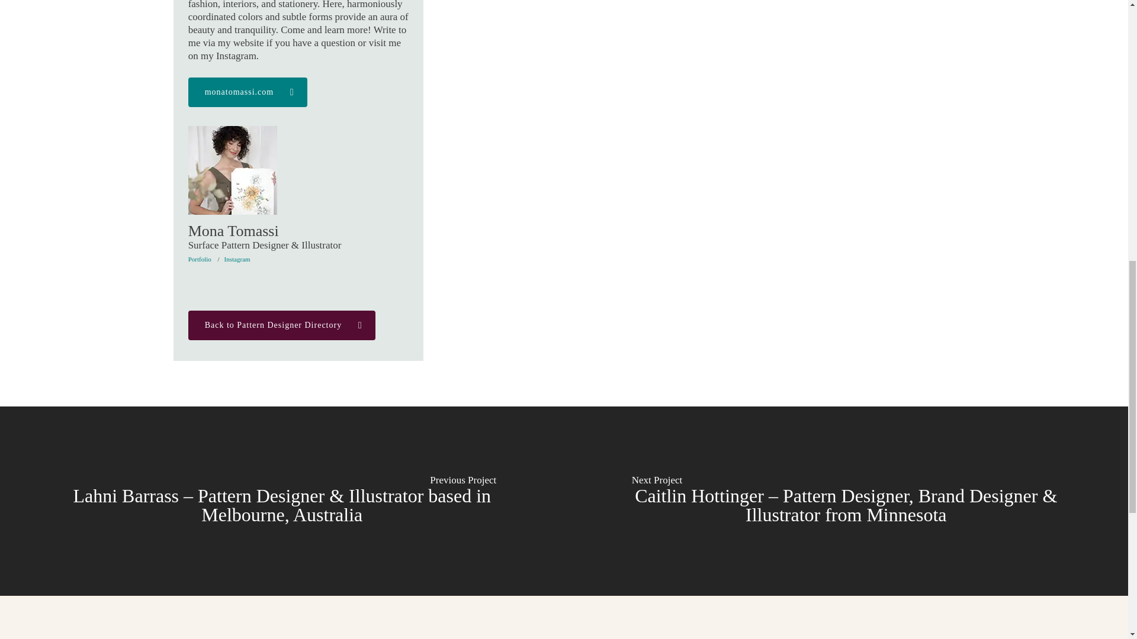 The height and width of the screenshot is (639, 1137). What do you see at coordinates (233, 170) in the screenshot?
I see `Mona Tomassi` at bounding box center [233, 170].